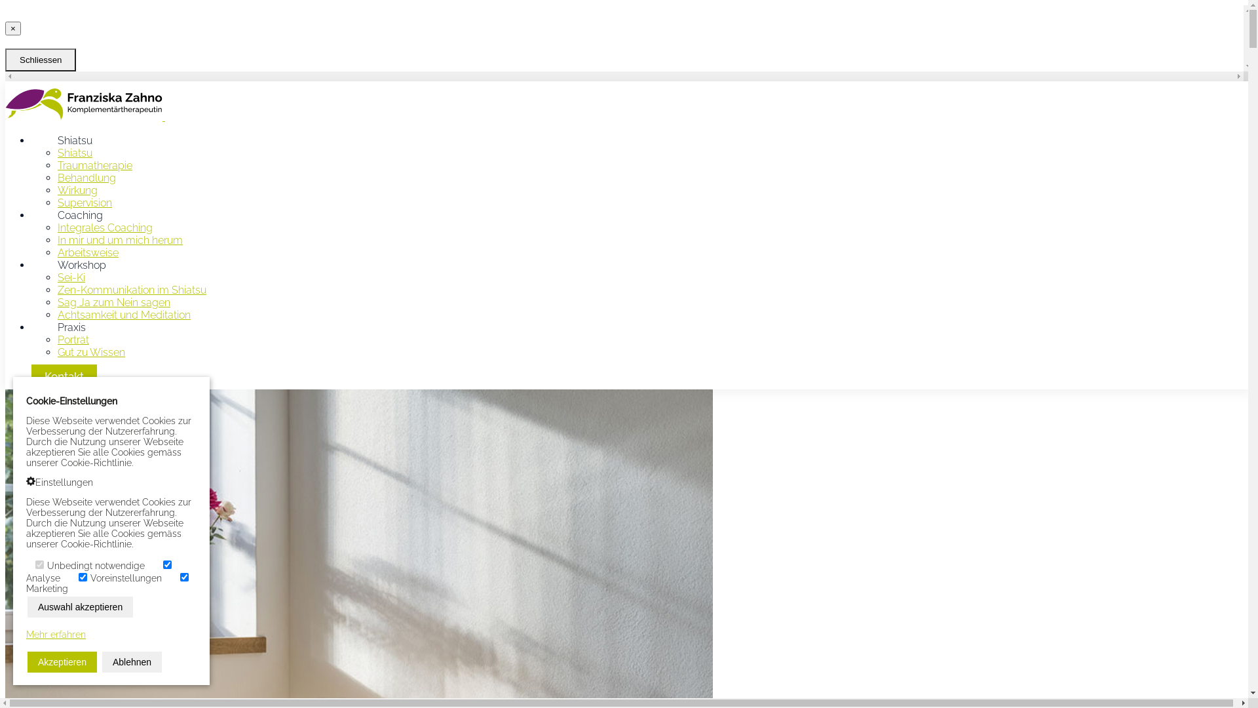  Describe the element at coordinates (95, 165) in the screenshot. I see `Traumatherapie` at that location.